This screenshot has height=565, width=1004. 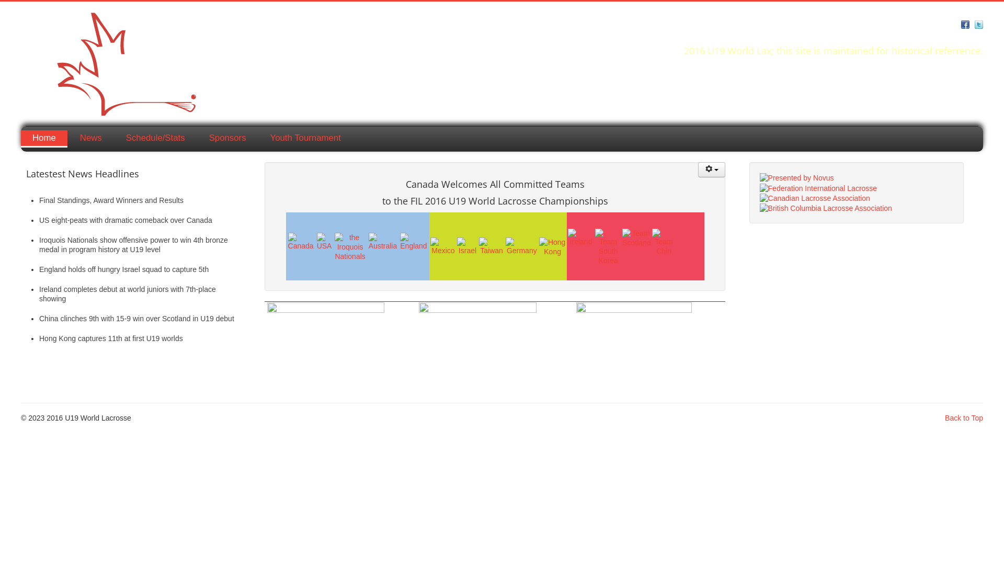 I want to click on USA, so click(x=324, y=241).